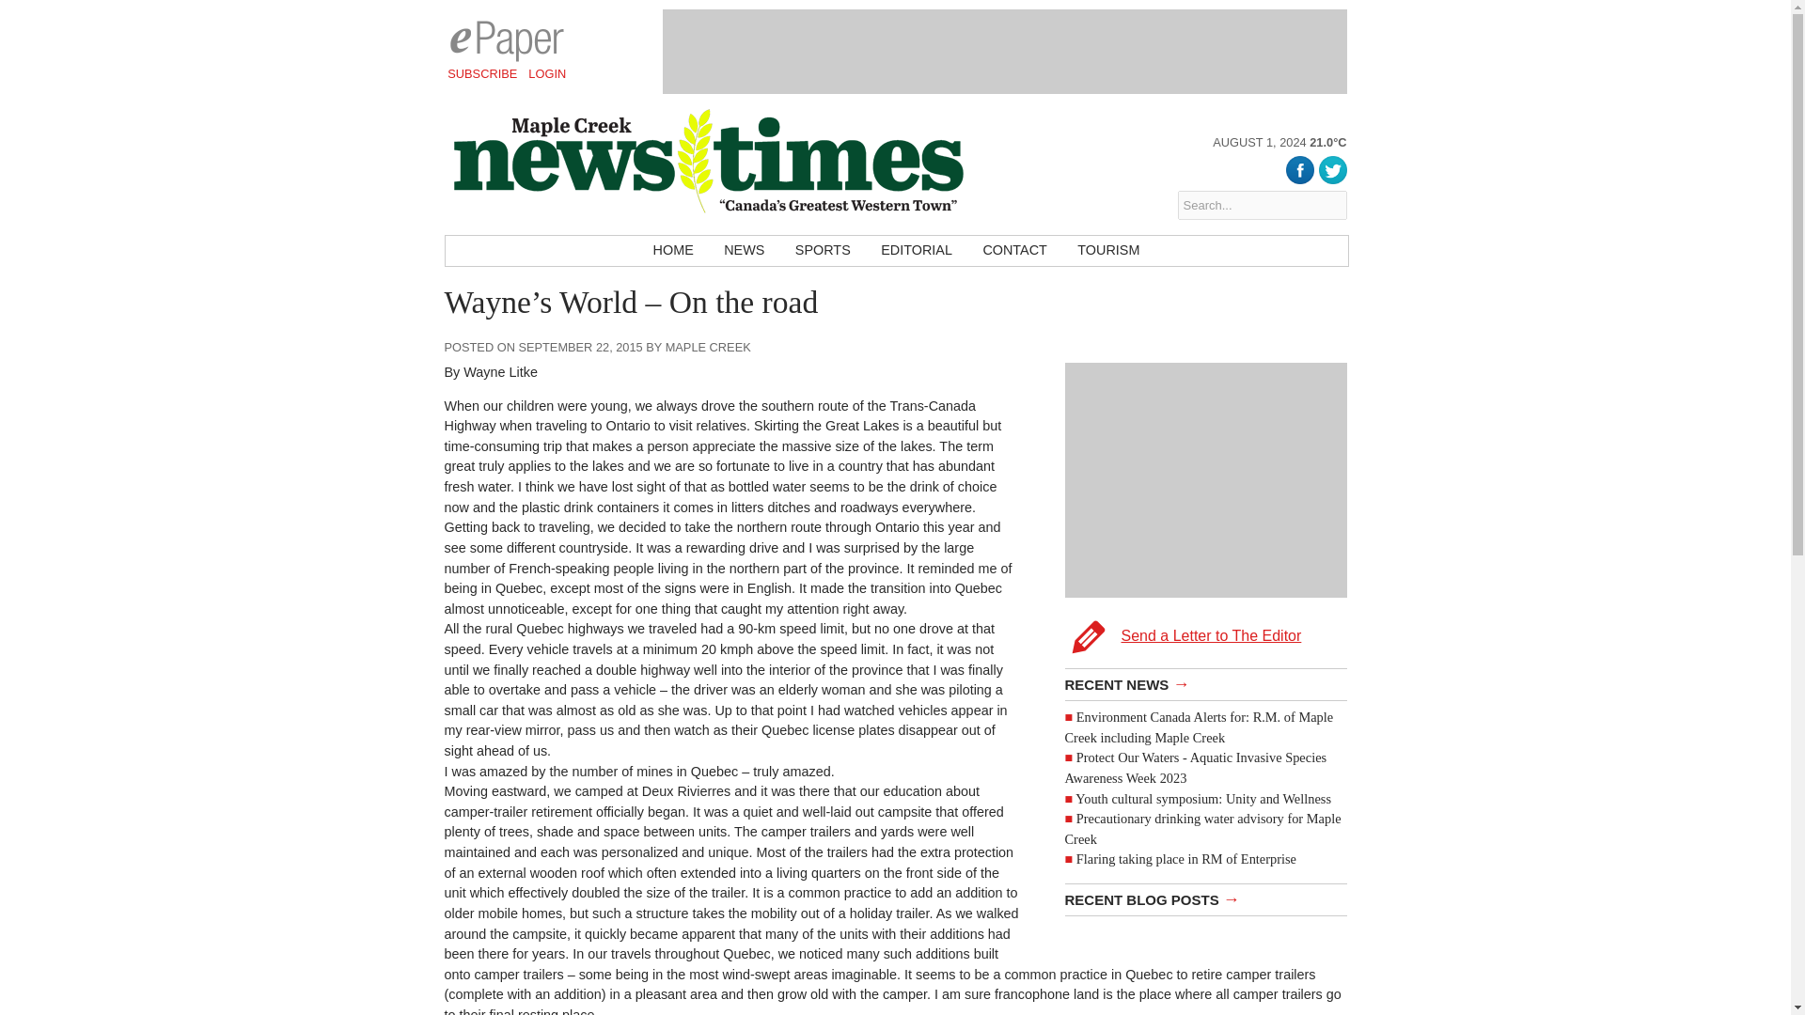 Image resolution: width=1805 pixels, height=1015 pixels. I want to click on TOURISM, so click(1108, 250).